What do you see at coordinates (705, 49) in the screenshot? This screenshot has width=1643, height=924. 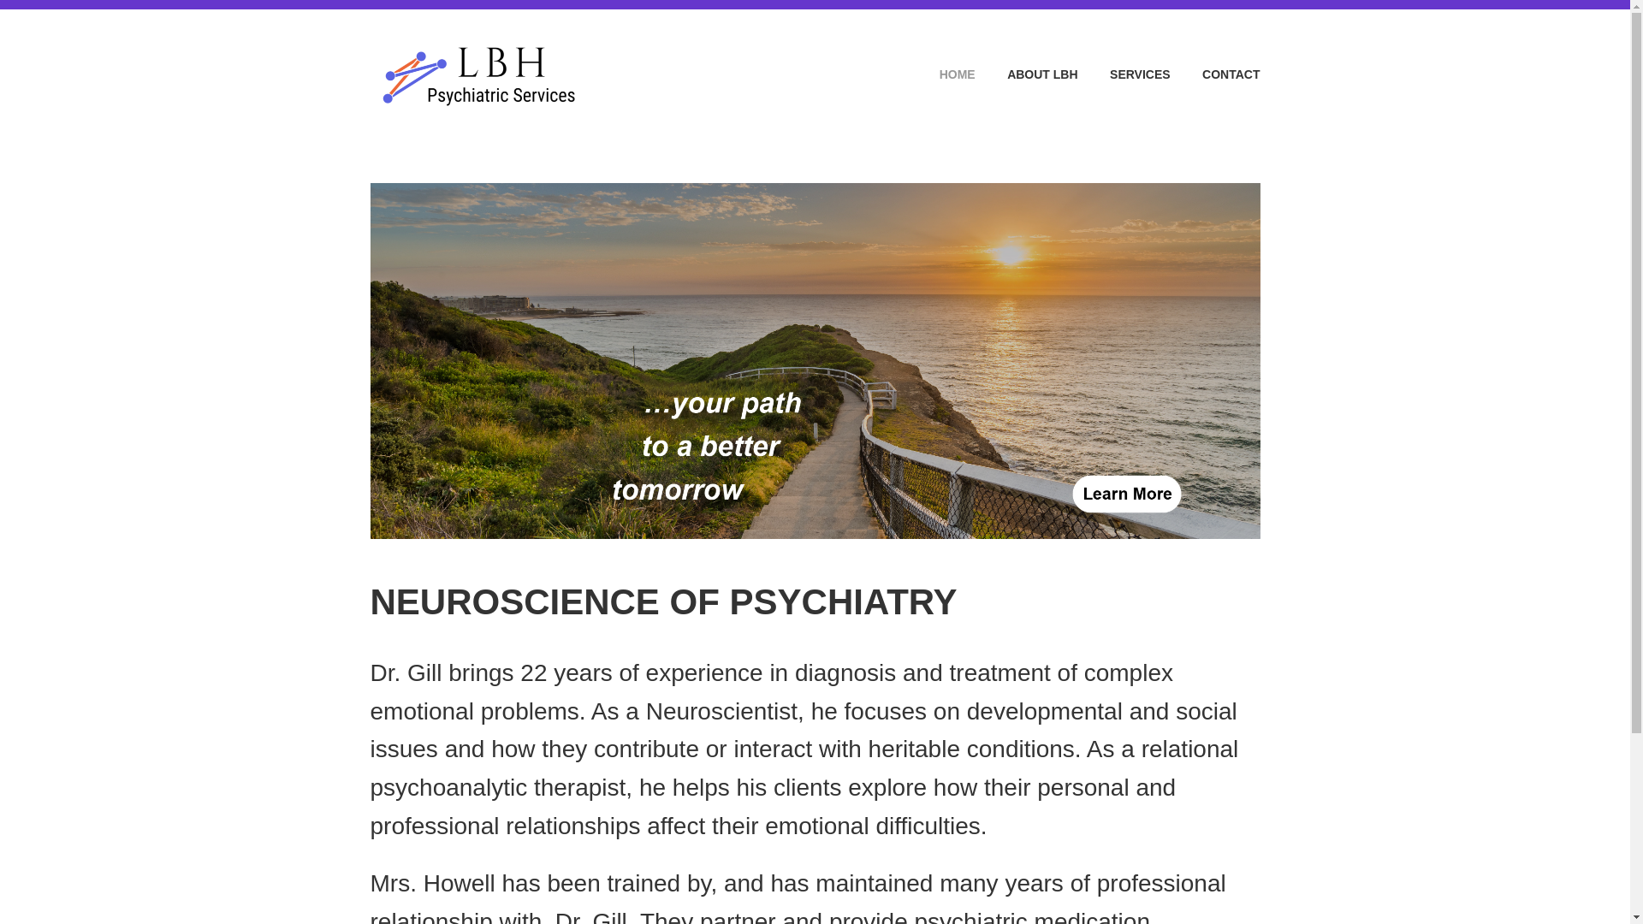 I see `MYLBH.COM` at bounding box center [705, 49].